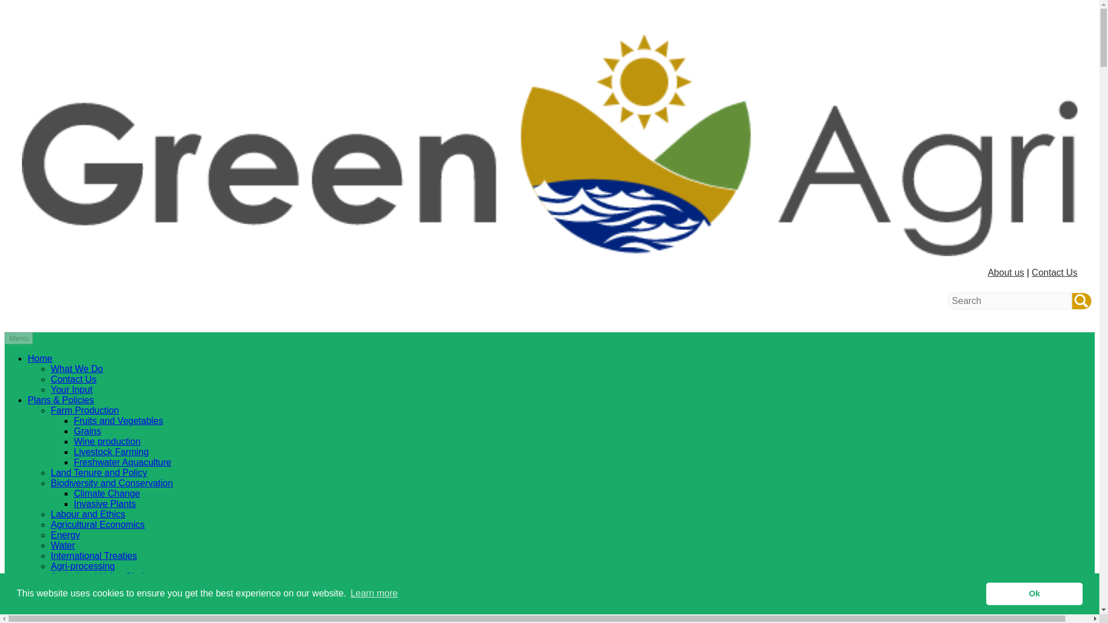 Image resolution: width=1108 pixels, height=623 pixels. Describe the element at coordinates (18, 338) in the screenshot. I see `Menu` at that location.